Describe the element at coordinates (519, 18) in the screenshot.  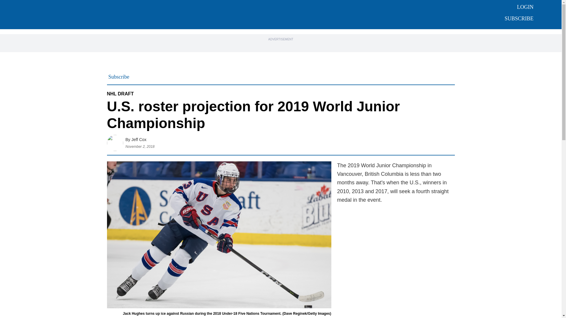
I see `SUBSCRIBE` at that location.